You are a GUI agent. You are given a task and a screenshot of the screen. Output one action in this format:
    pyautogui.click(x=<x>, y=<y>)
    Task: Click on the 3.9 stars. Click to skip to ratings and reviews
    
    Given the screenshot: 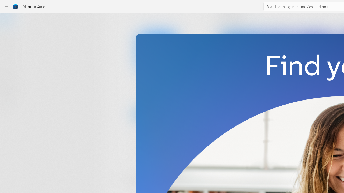 What is the action you would take?
    pyautogui.click(x=146, y=149)
    